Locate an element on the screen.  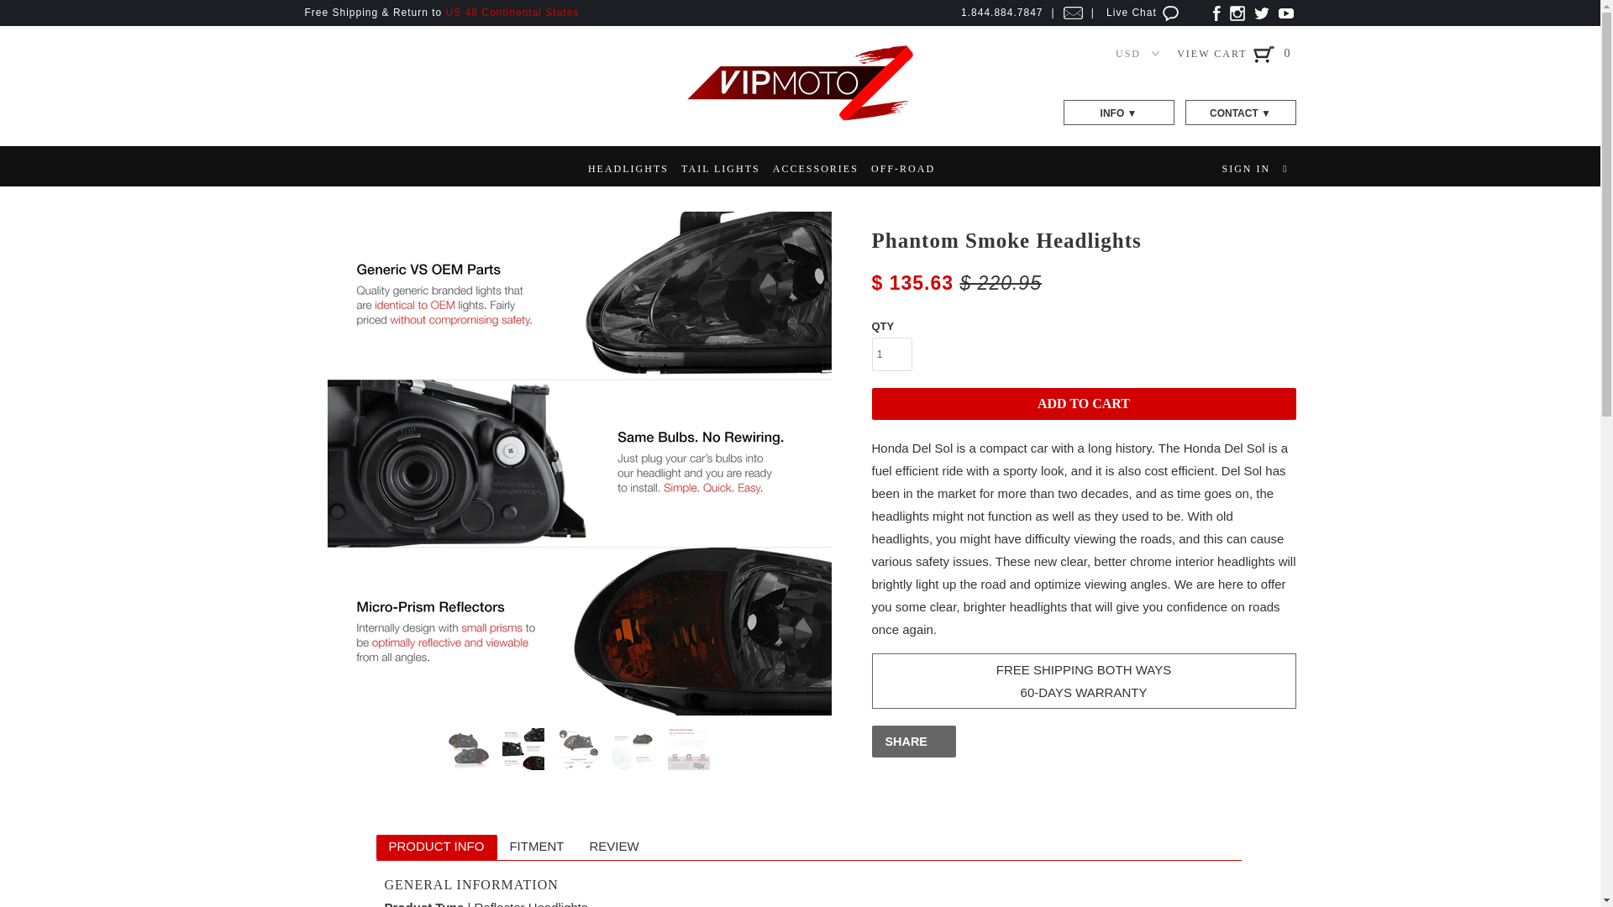
1993-1997 Honda Civic Del Sol Smoked Headlight is located at coordinates (152, 464).